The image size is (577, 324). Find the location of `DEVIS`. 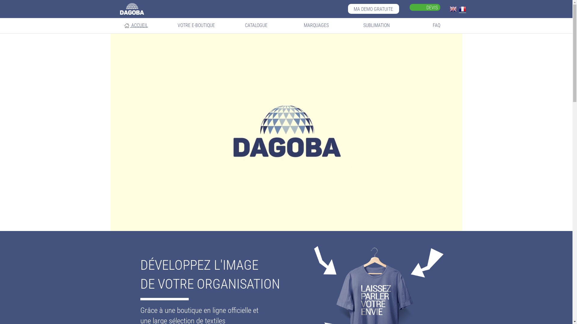

DEVIS is located at coordinates (425, 7).